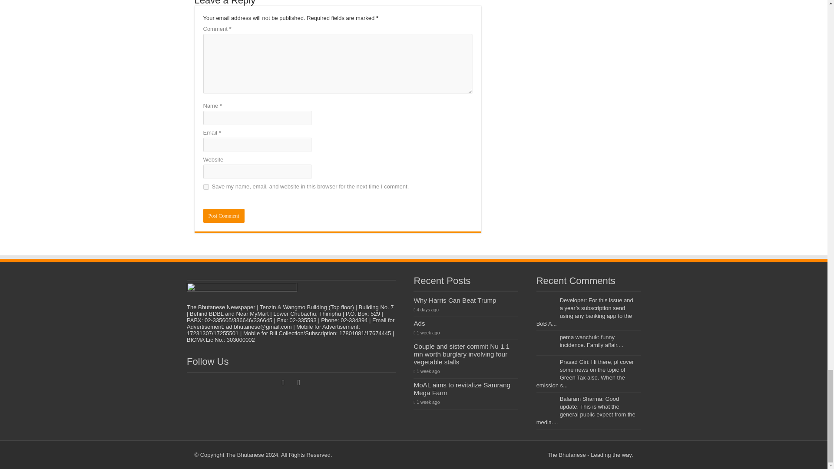 This screenshot has height=469, width=834. Describe the element at coordinates (206, 187) in the screenshot. I see `yes` at that location.